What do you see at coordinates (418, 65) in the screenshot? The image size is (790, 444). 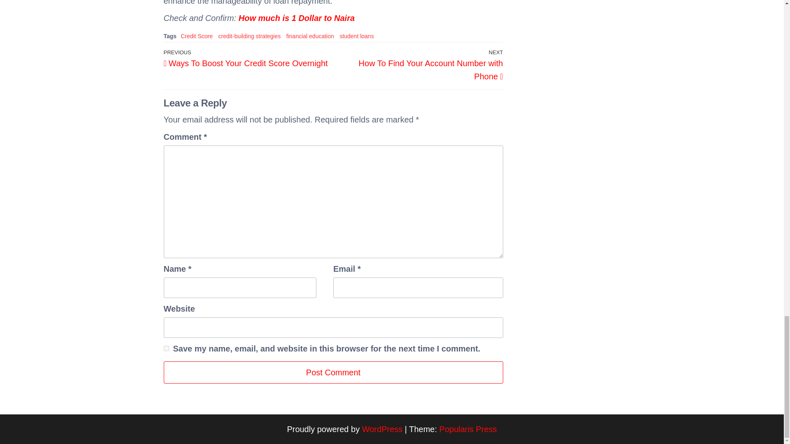 I see `financial education` at bounding box center [418, 65].